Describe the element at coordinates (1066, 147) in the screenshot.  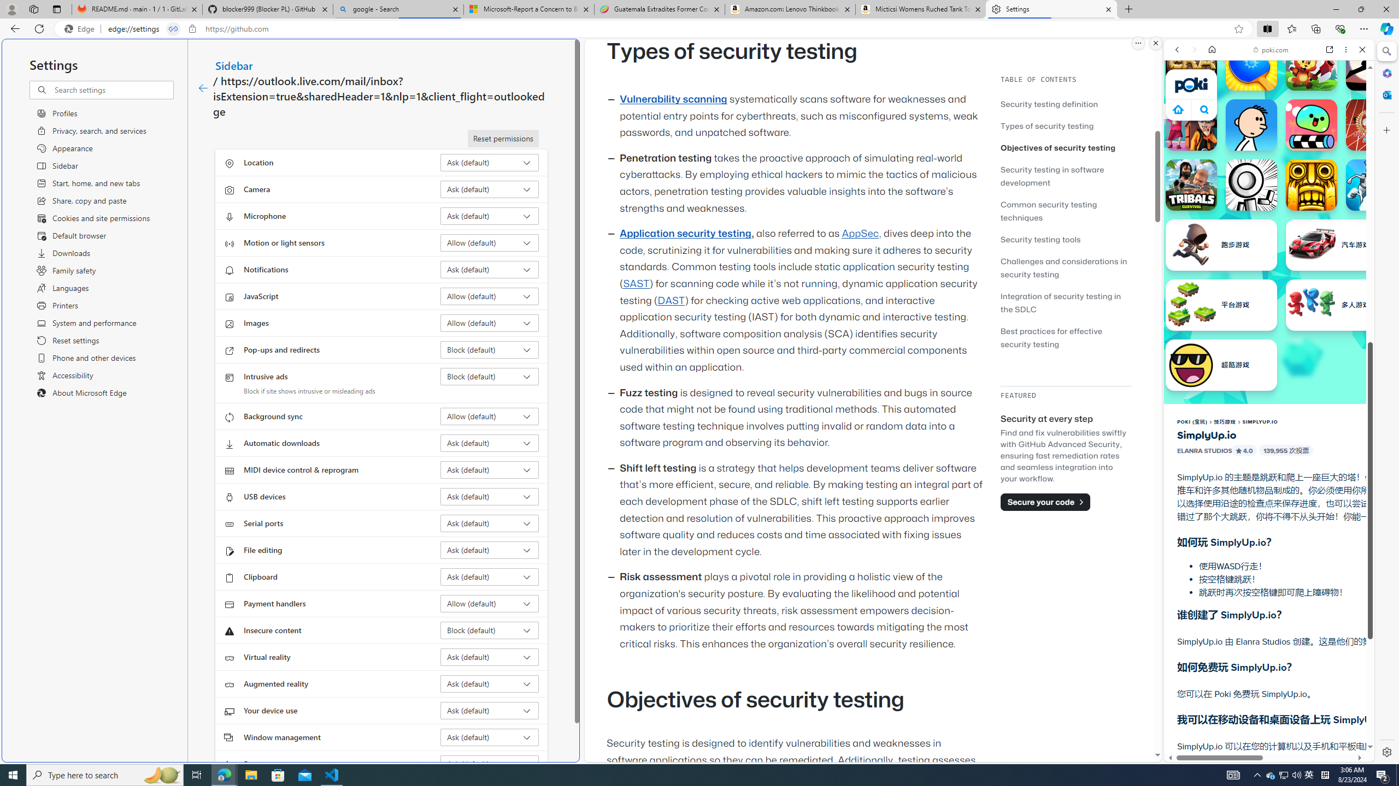
I see `Objectives of security testing` at that location.